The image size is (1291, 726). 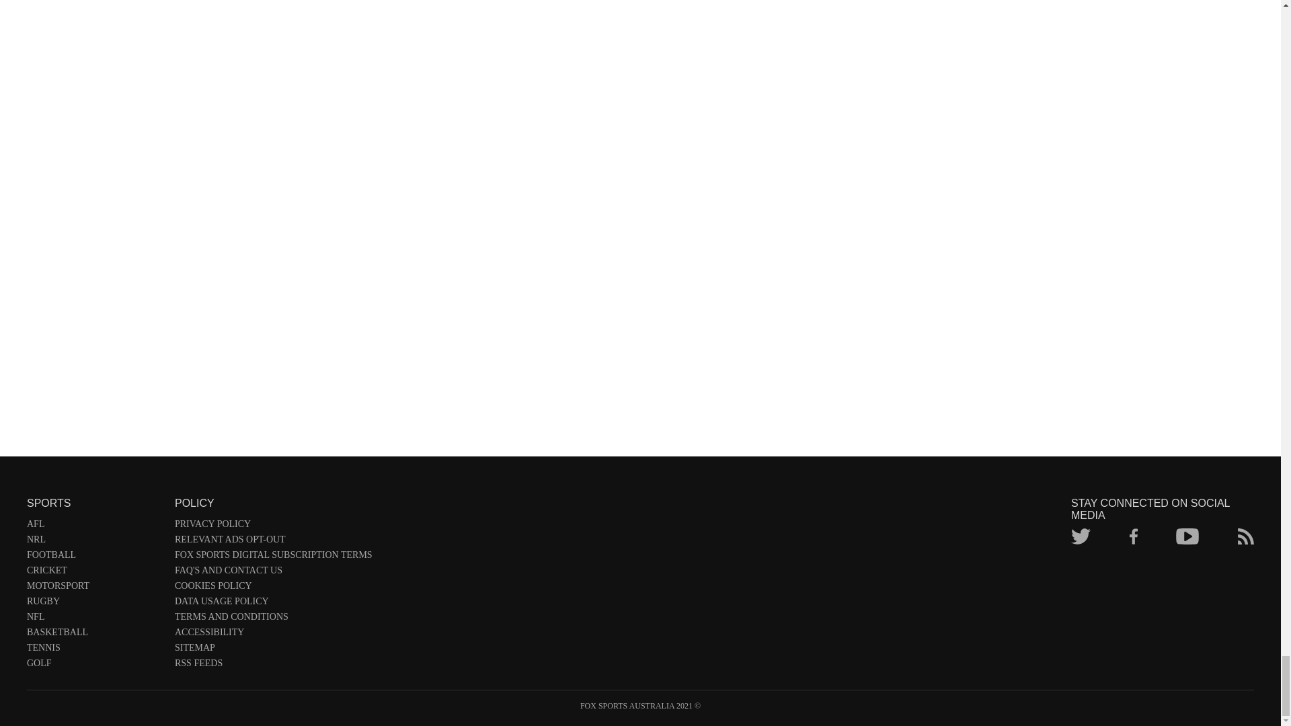 I want to click on COOKIES POLICY, so click(x=273, y=588).